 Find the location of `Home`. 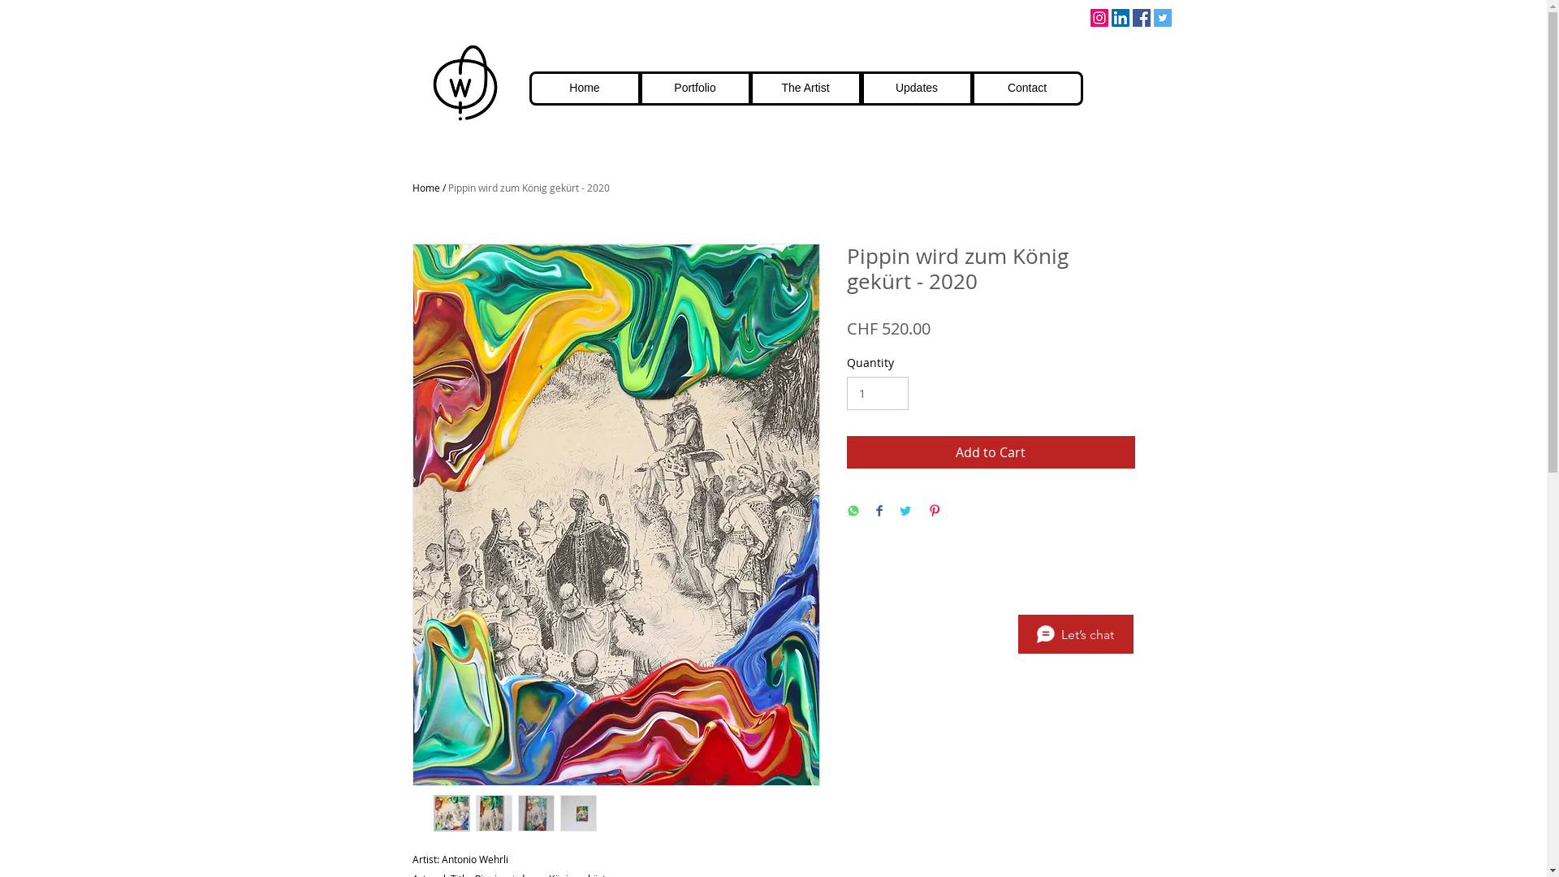

Home is located at coordinates (585, 89).